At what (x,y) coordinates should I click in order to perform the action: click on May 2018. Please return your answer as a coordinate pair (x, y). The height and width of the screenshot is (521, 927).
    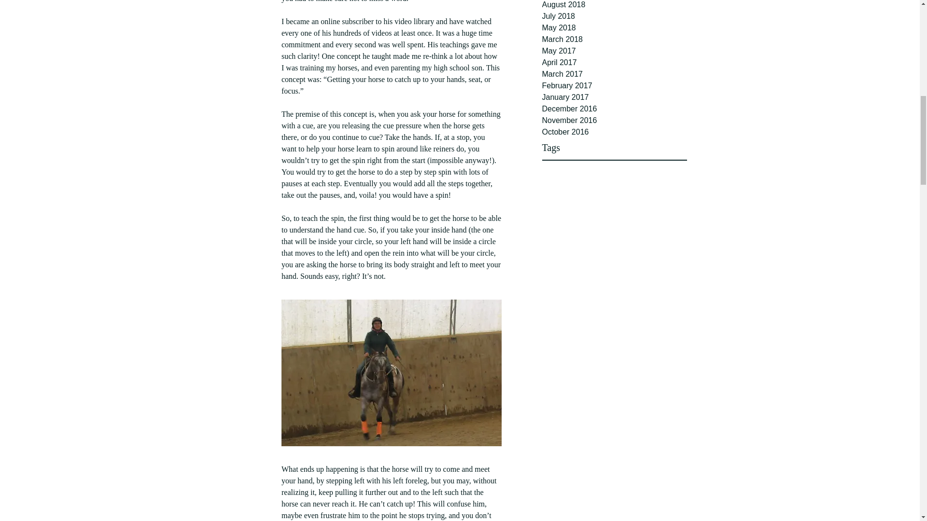
    Looking at the image, I should click on (614, 28).